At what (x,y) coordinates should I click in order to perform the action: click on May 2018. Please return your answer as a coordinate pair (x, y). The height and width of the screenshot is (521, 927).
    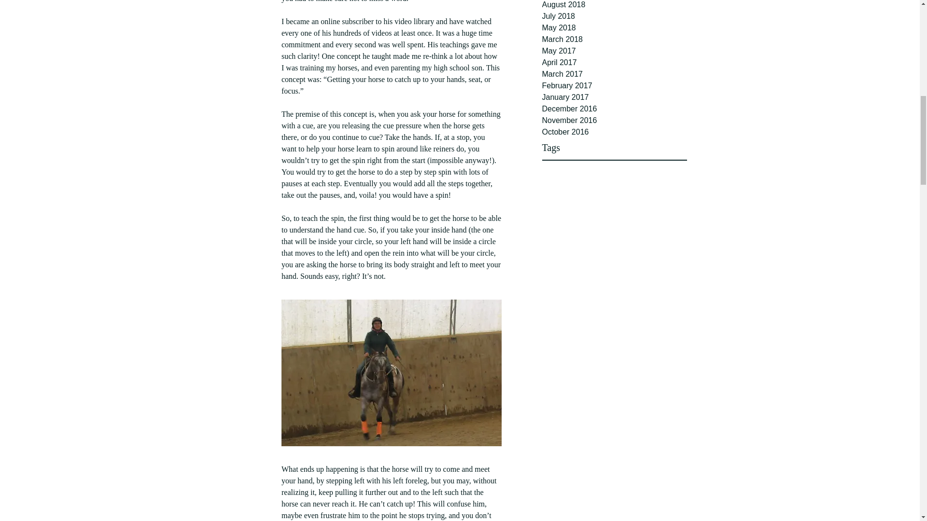
    Looking at the image, I should click on (614, 28).